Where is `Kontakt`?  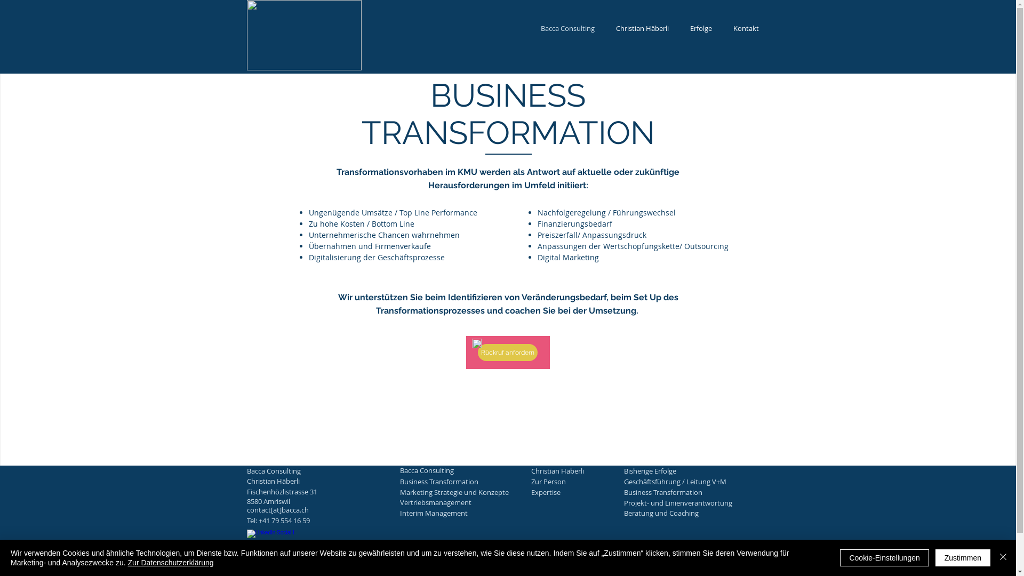 Kontakt is located at coordinates (746, 28).